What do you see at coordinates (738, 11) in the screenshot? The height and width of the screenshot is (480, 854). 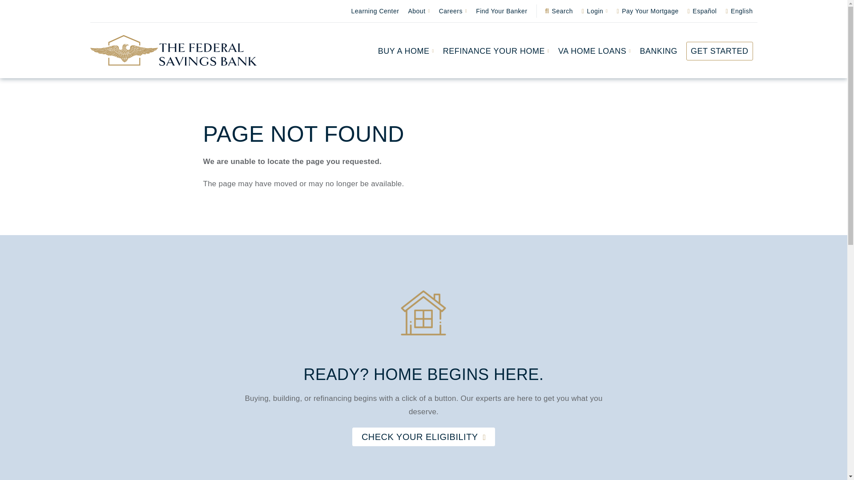 I see `English` at bounding box center [738, 11].